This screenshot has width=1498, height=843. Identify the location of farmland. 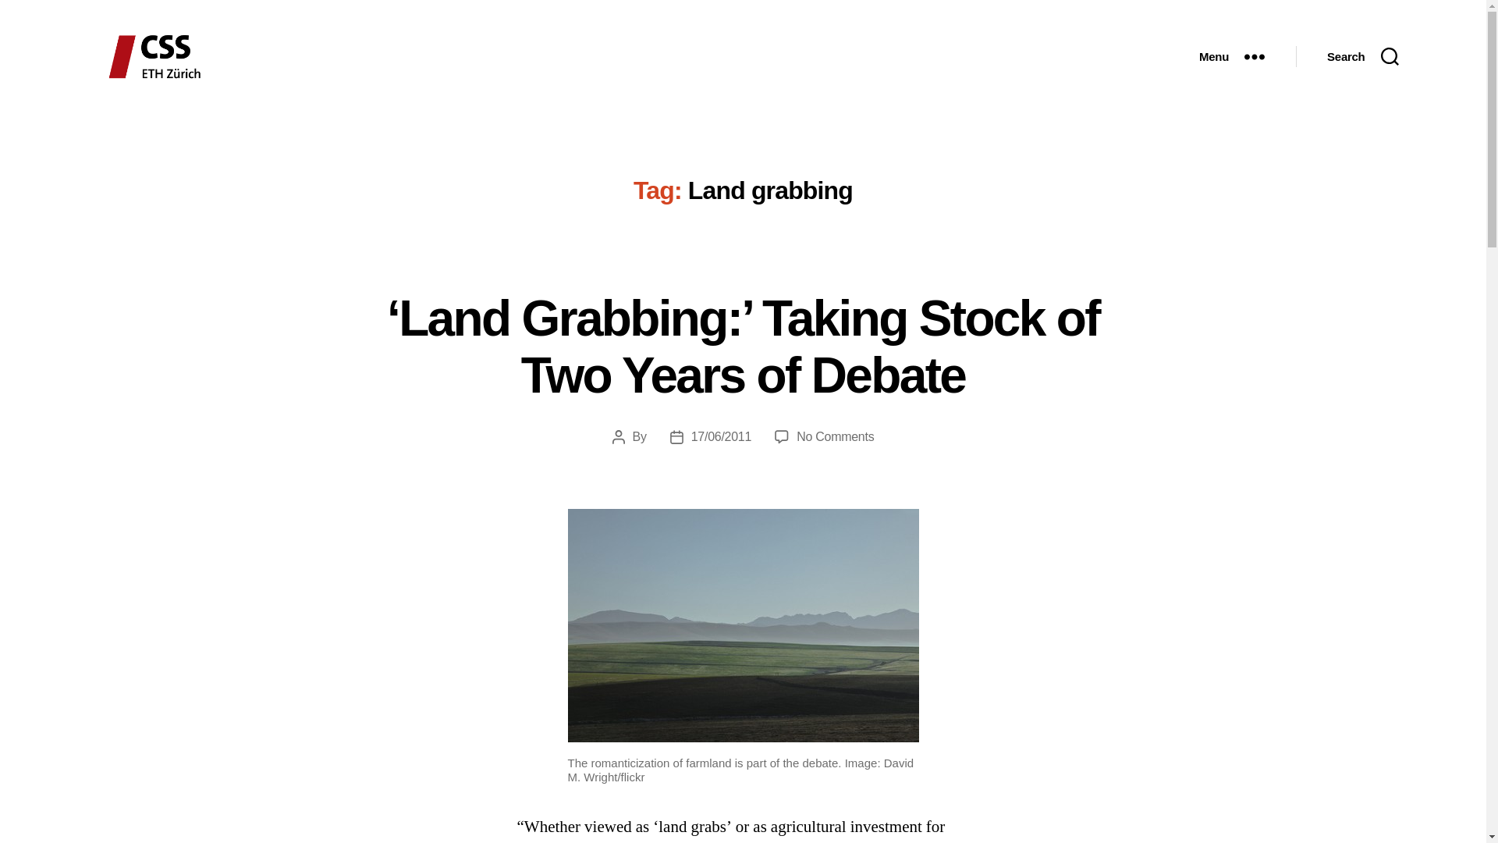
(743, 626).